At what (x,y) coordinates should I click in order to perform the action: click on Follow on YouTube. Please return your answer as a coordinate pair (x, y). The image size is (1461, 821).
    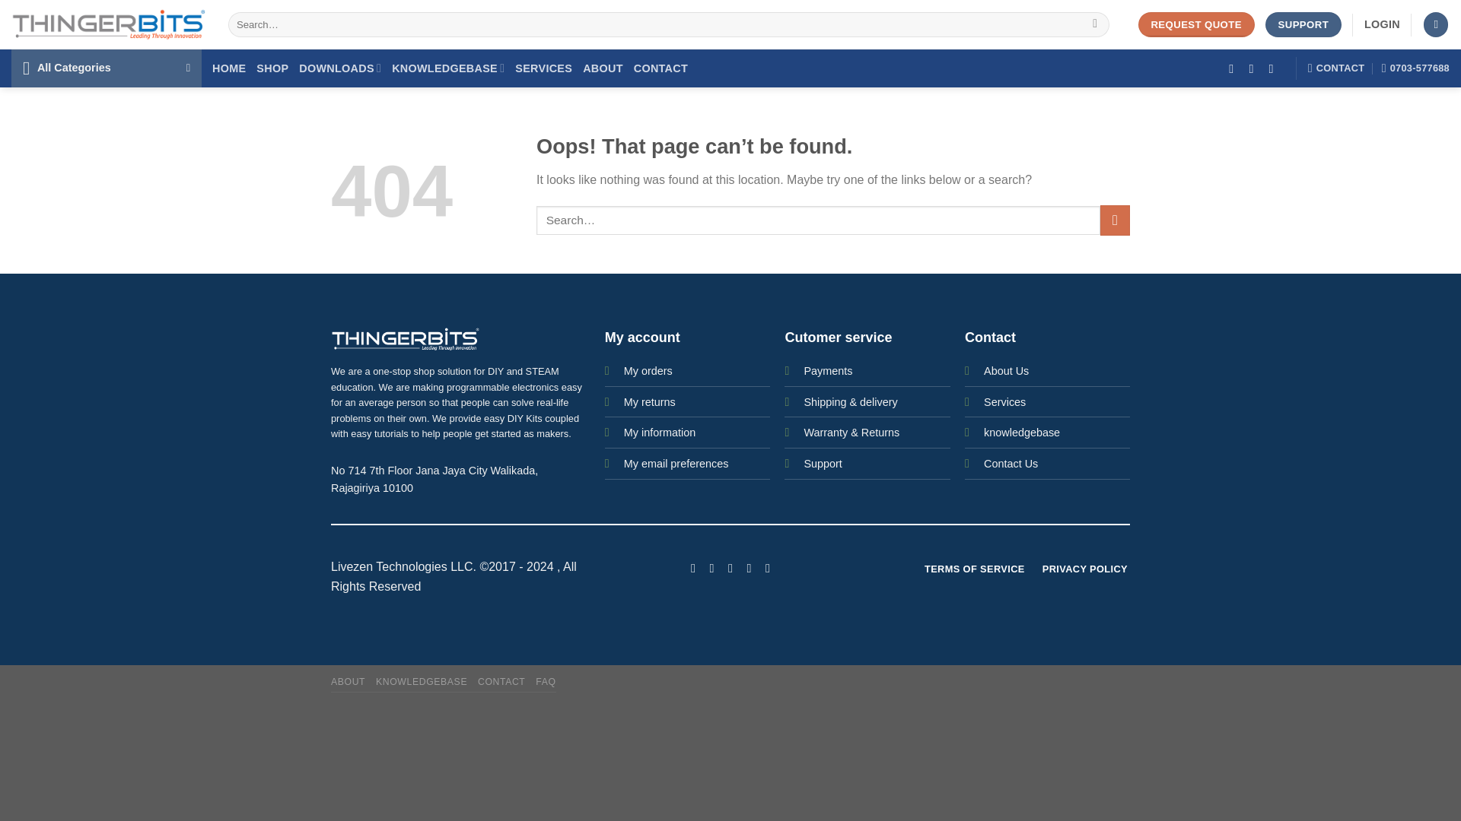
    Looking at the image, I should click on (767, 567).